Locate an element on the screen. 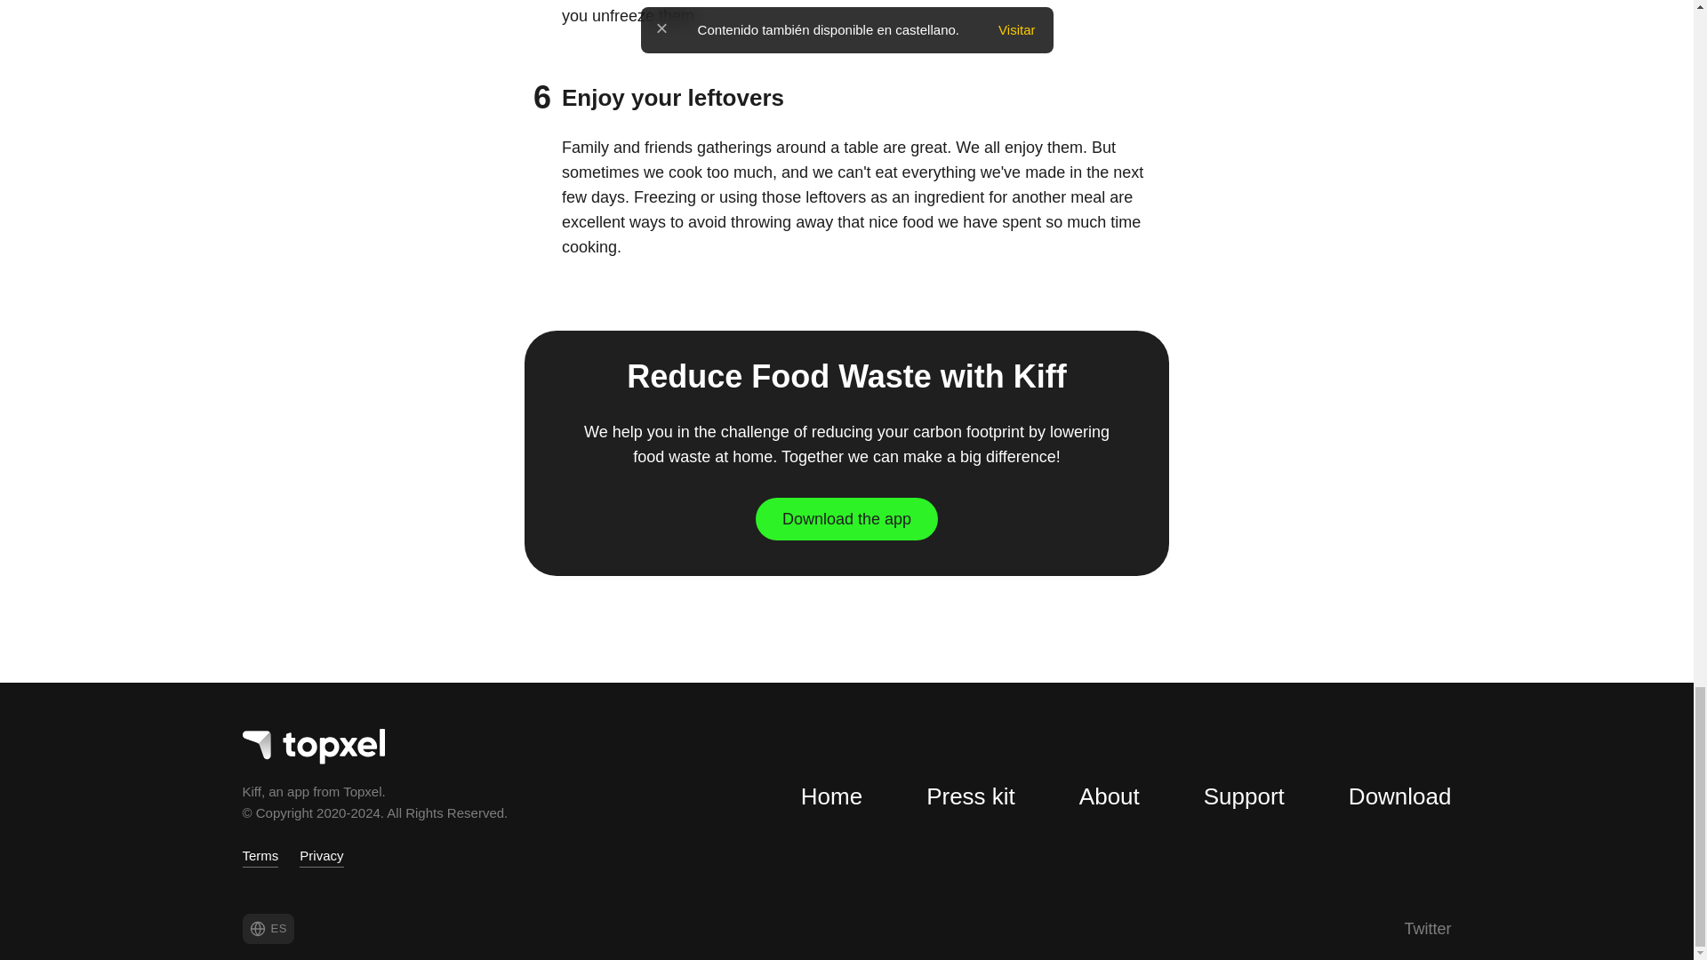 This screenshot has width=1707, height=960. Privacy is located at coordinates (321, 857).